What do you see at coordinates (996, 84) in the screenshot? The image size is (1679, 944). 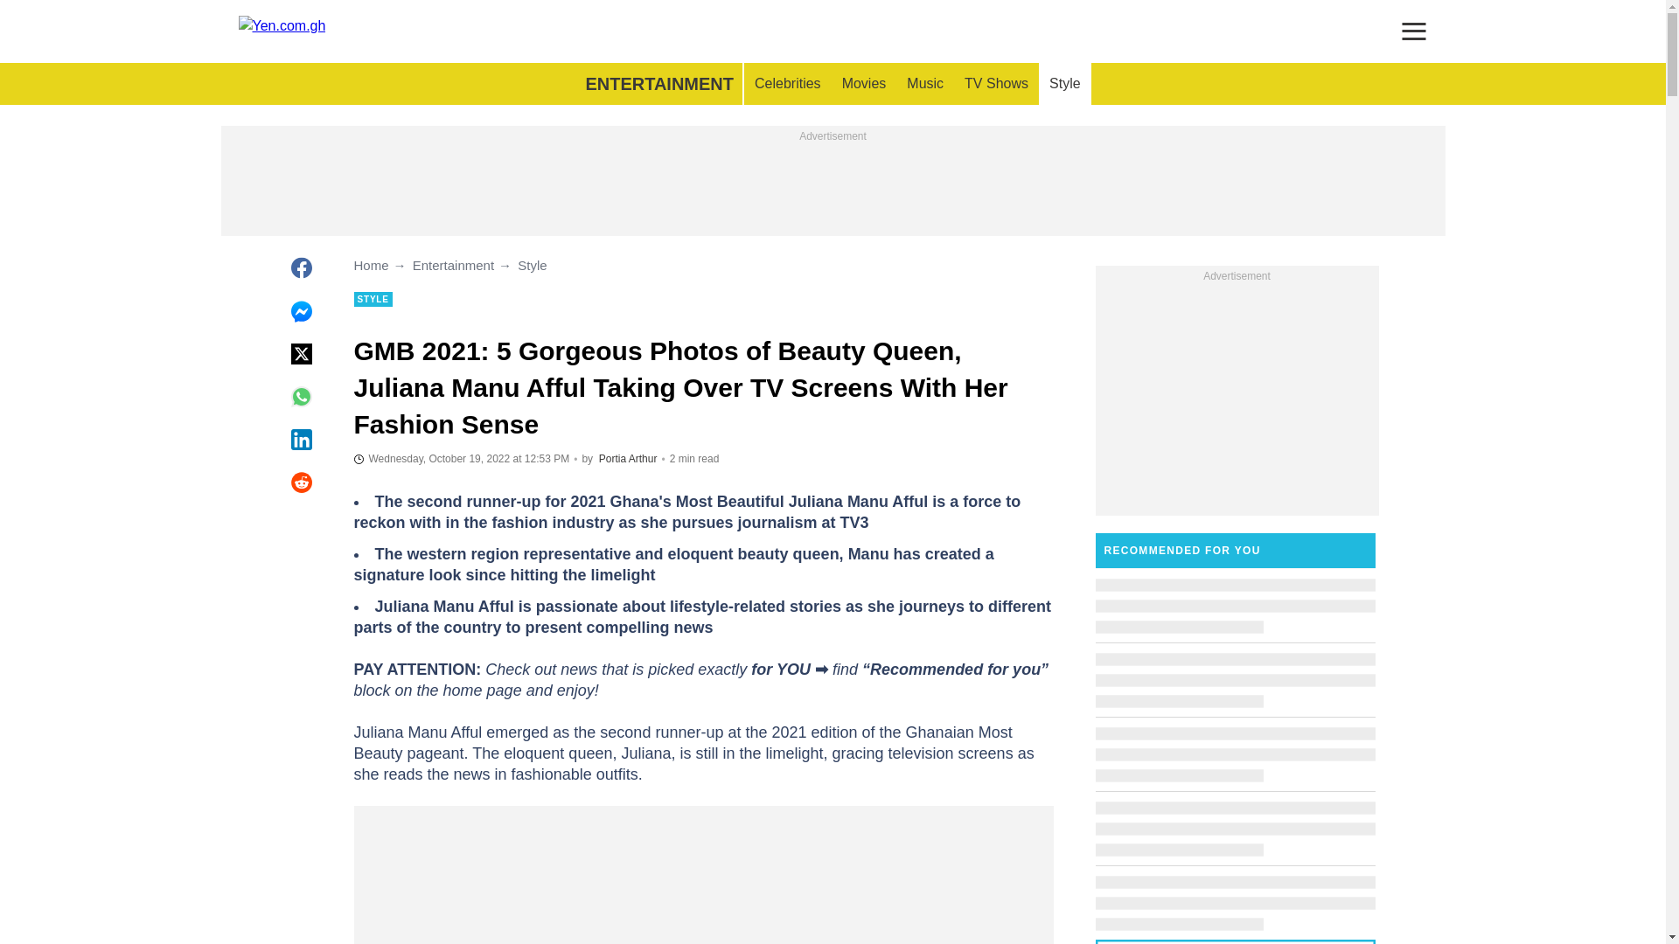 I see `TV Shows` at bounding box center [996, 84].